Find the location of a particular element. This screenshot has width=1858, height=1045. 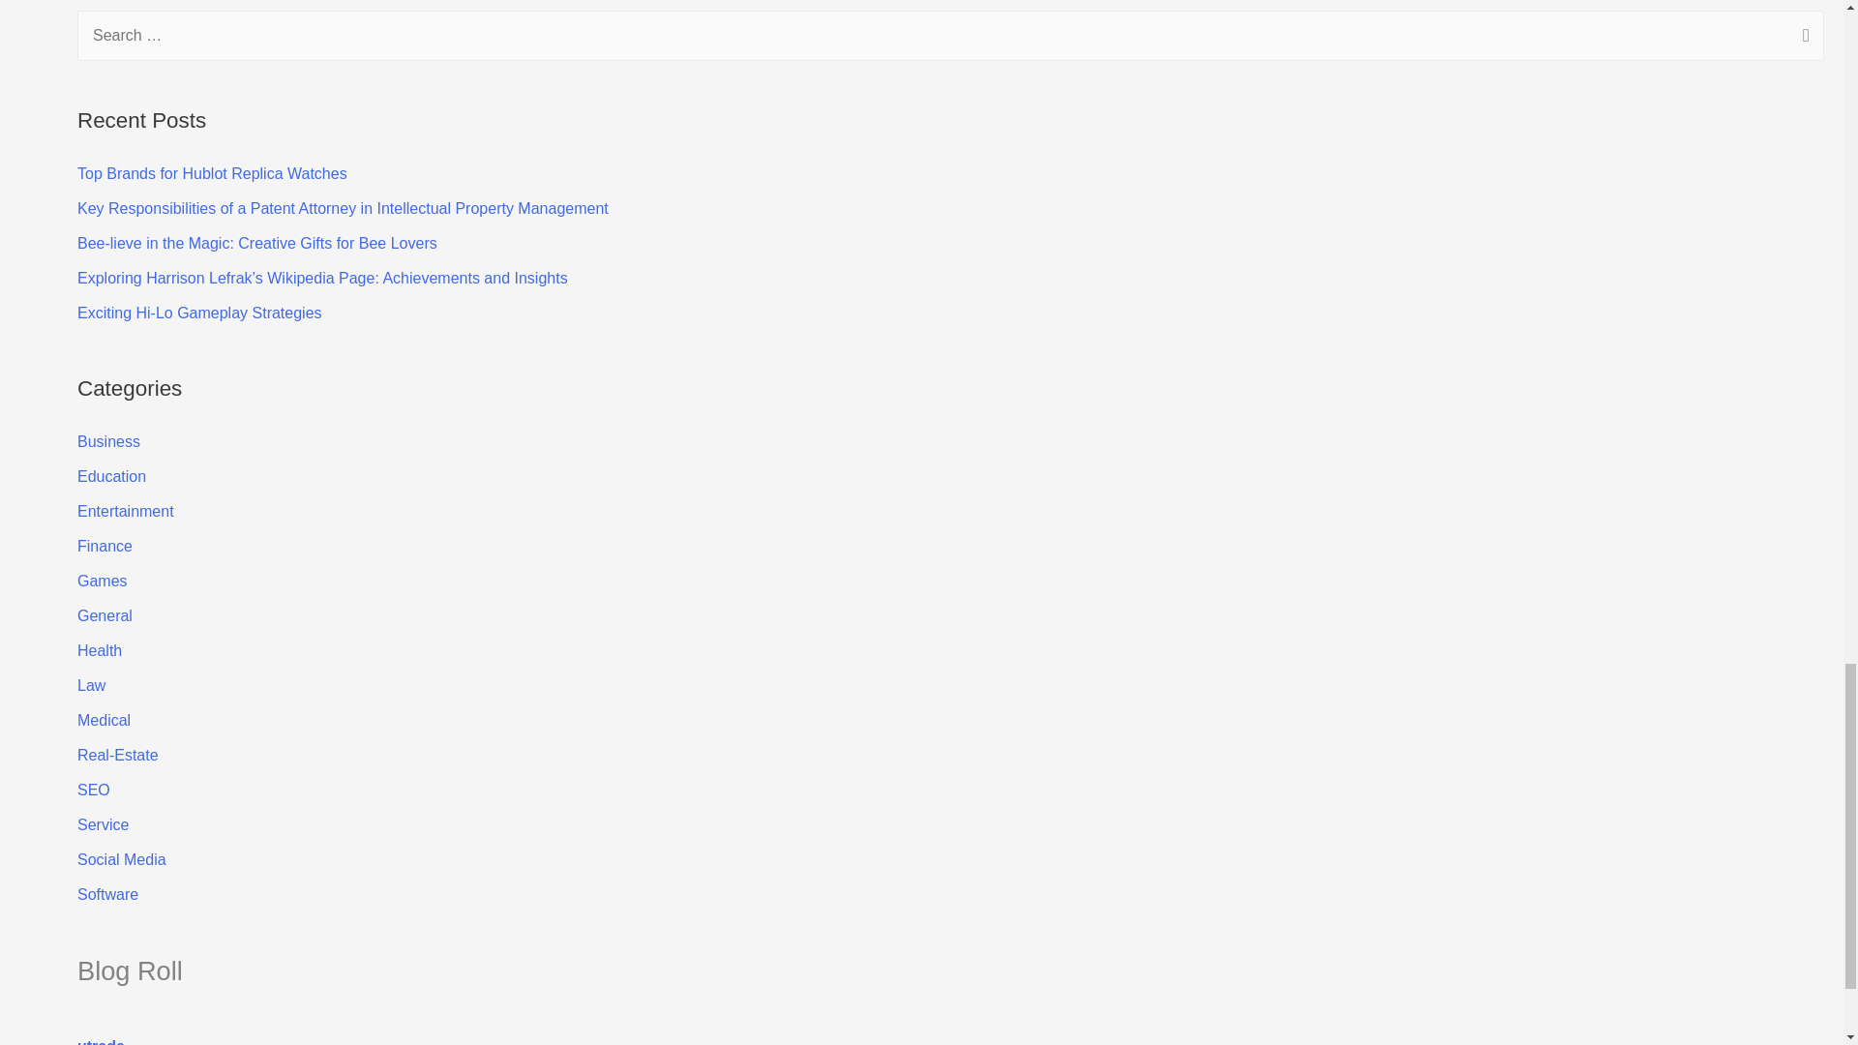

Exciting Hi-Lo Gameplay Strategies is located at coordinates (199, 313).